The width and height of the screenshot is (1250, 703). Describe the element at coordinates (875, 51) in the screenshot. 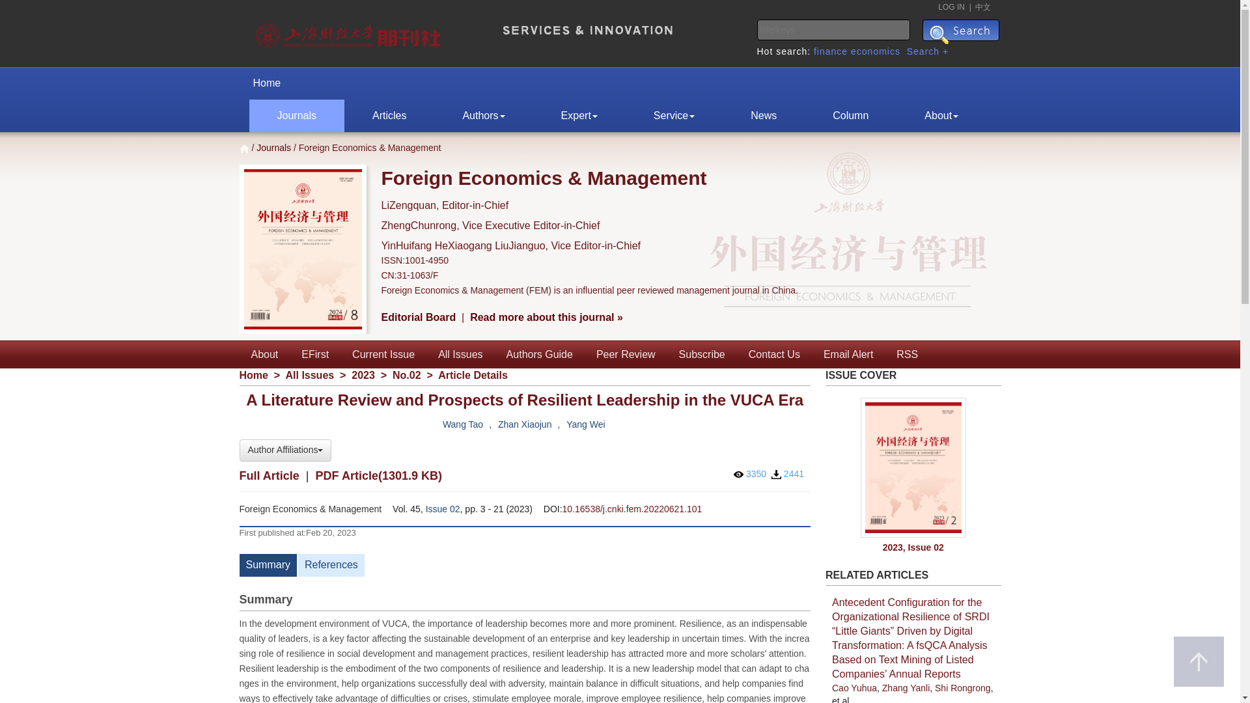

I see `economics` at that location.